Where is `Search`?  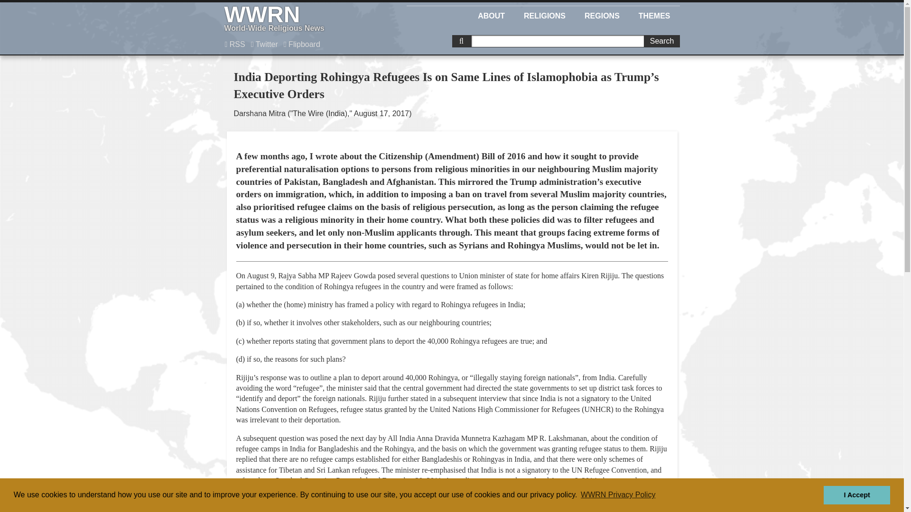 Search is located at coordinates (661, 41).